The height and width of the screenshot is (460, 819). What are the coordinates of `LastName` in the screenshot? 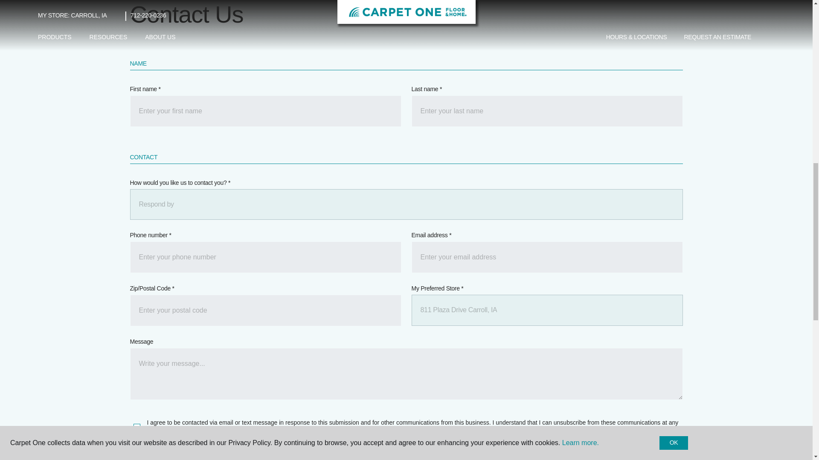 It's located at (546, 111).